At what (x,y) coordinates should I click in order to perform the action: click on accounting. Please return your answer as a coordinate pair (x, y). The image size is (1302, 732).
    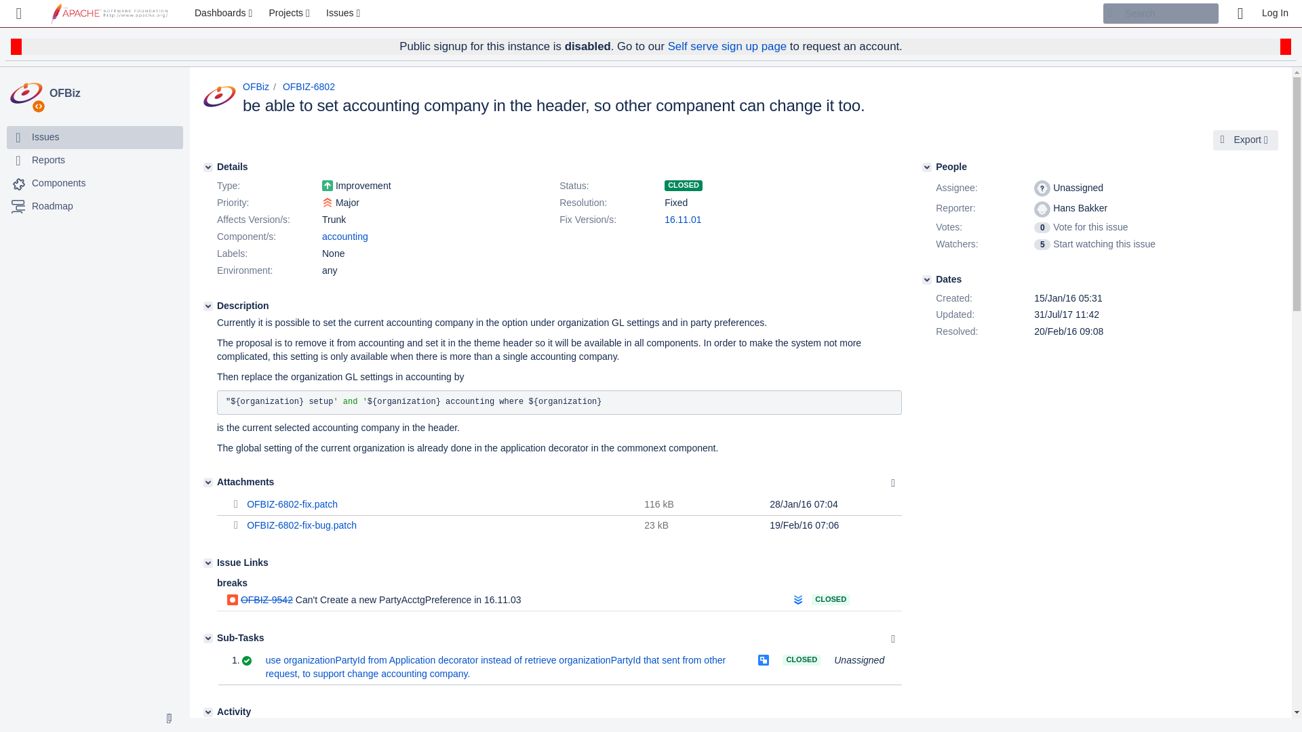
    Looking at the image, I should click on (344, 237).